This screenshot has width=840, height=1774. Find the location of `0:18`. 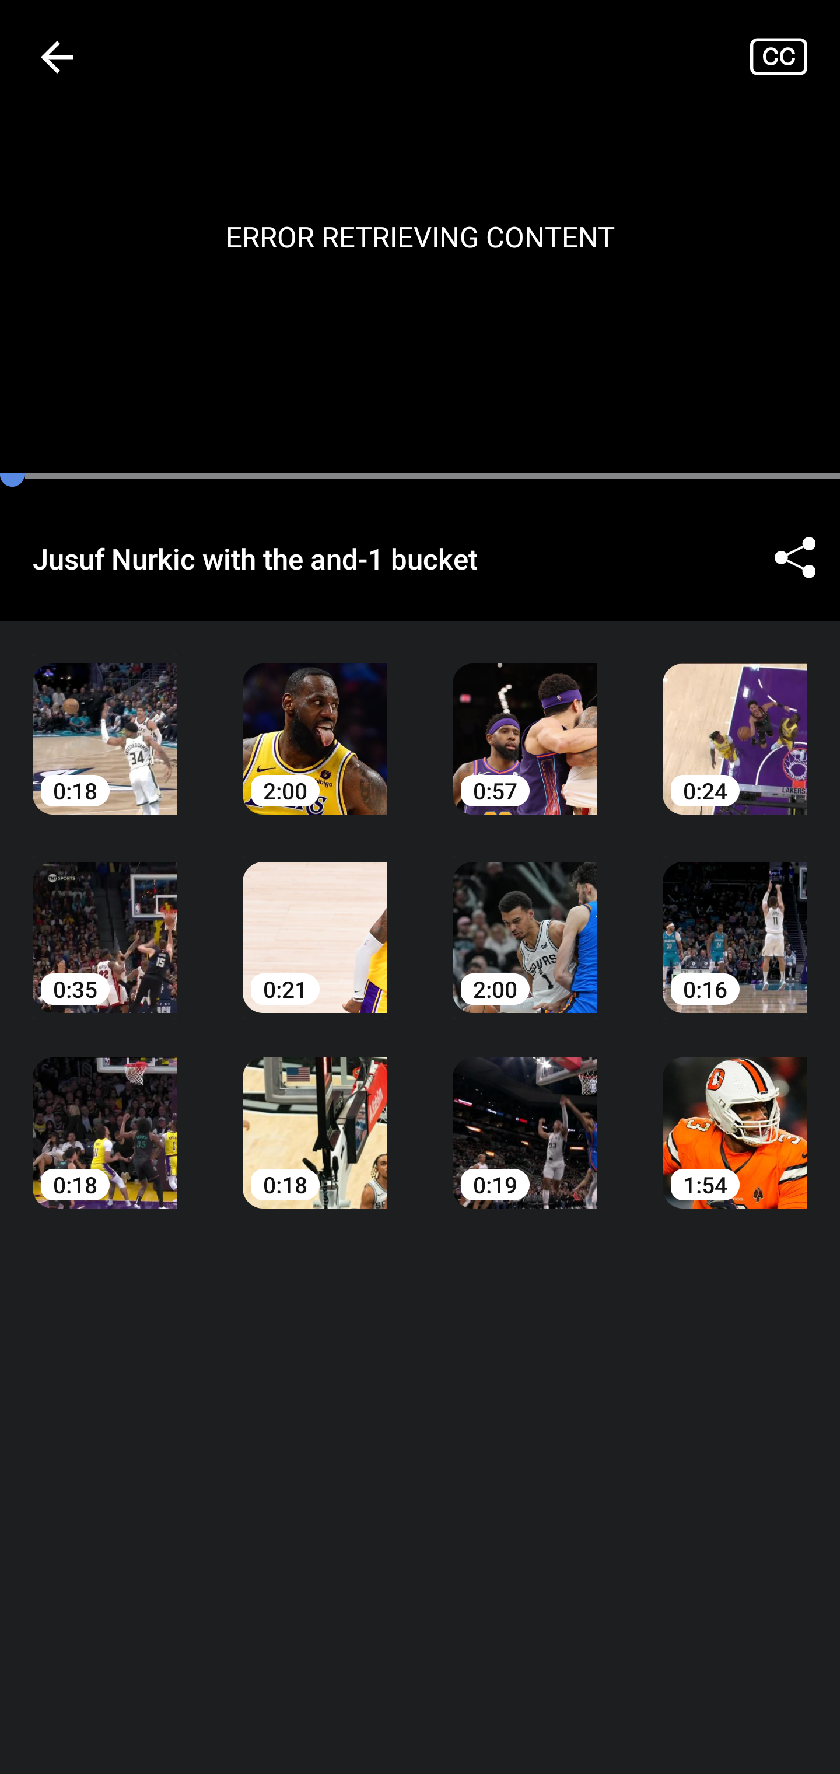

0:18 is located at coordinates (105, 1116).